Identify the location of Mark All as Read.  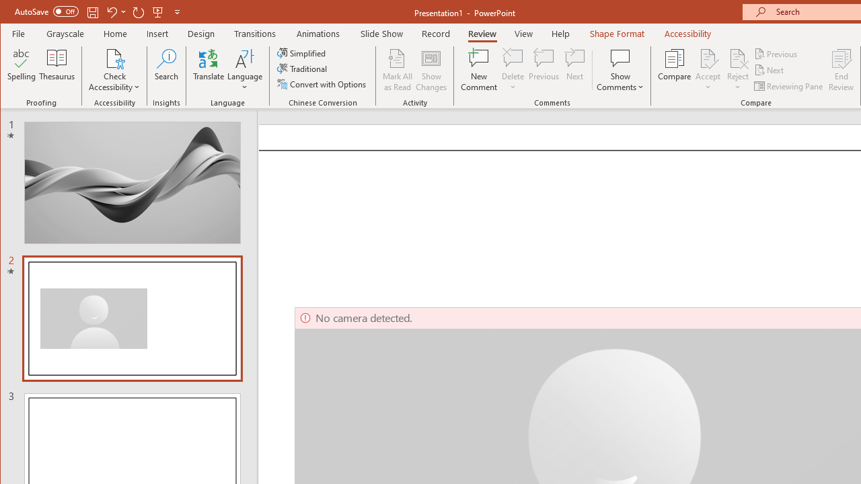
(398, 70).